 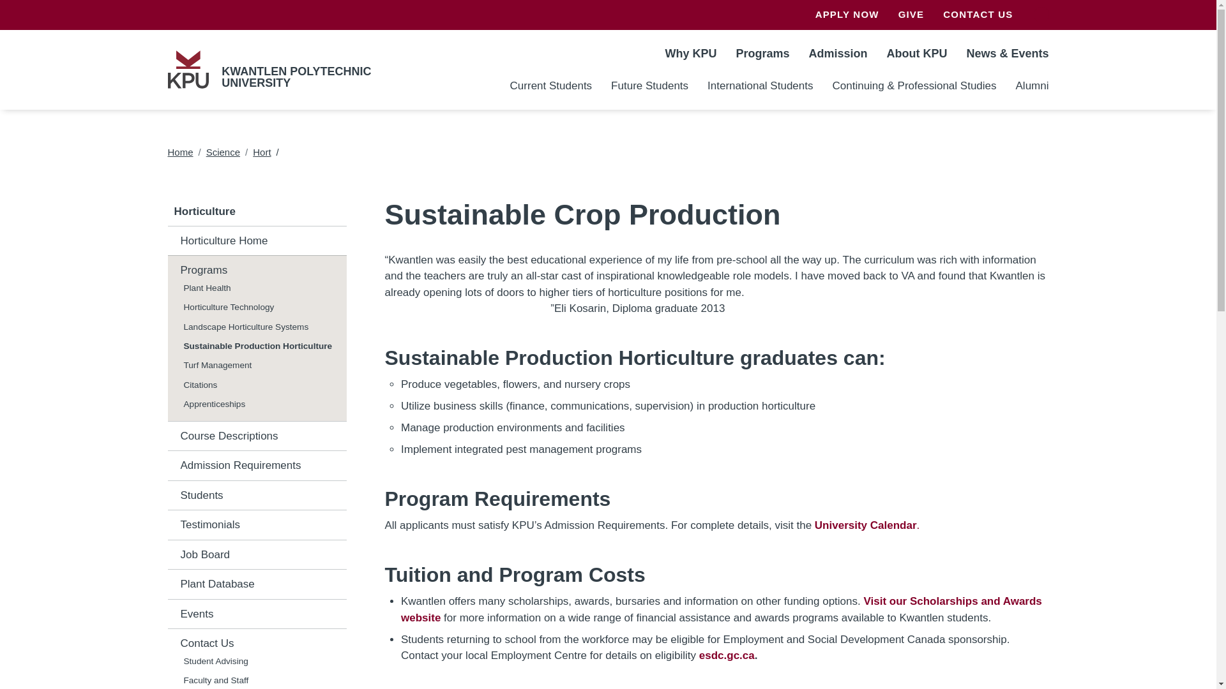 What do you see at coordinates (550, 85) in the screenshot?
I see `Current Students` at bounding box center [550, 85].